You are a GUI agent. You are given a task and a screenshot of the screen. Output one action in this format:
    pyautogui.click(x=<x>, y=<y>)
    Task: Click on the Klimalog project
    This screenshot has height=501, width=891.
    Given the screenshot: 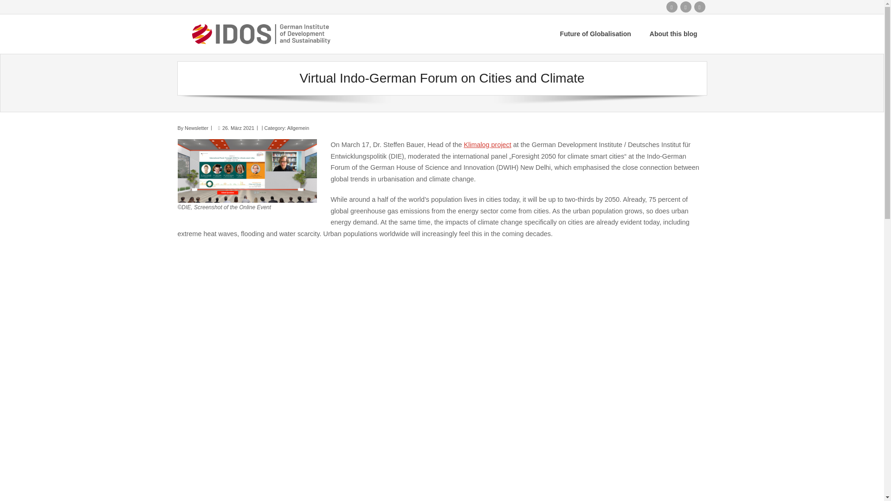 What is the action you would take?
    pyautogui.click(x=487, y=144)
    